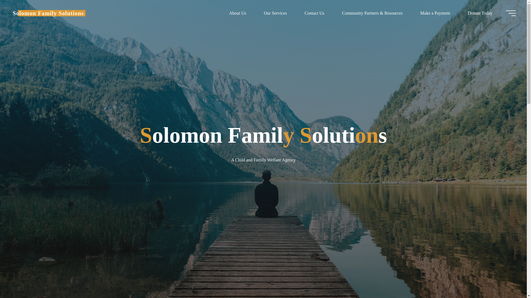  Describe the element at coordinates (480, 13) in the screenshot. I see `Donate Today` at that location.